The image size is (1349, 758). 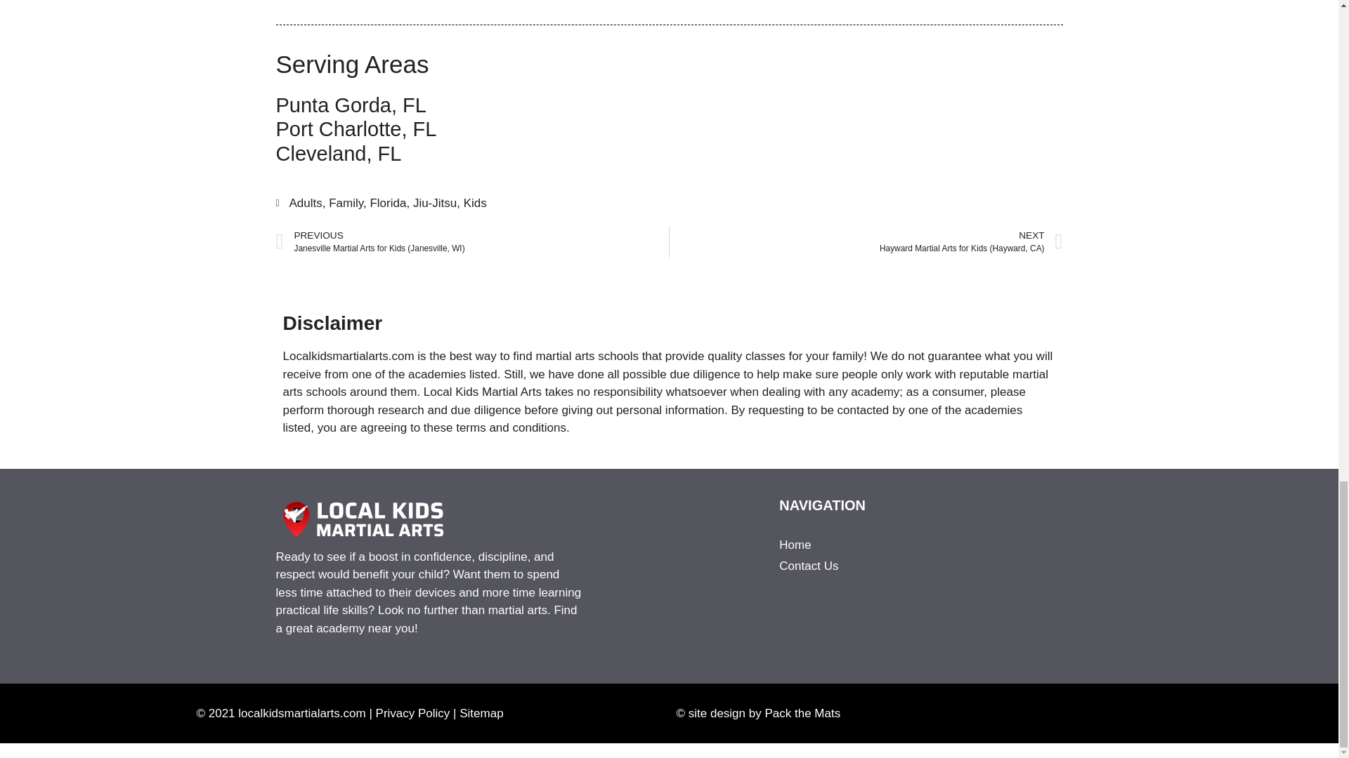 I want to click on Jiu-Jitsu, so click(x=434, y=203).